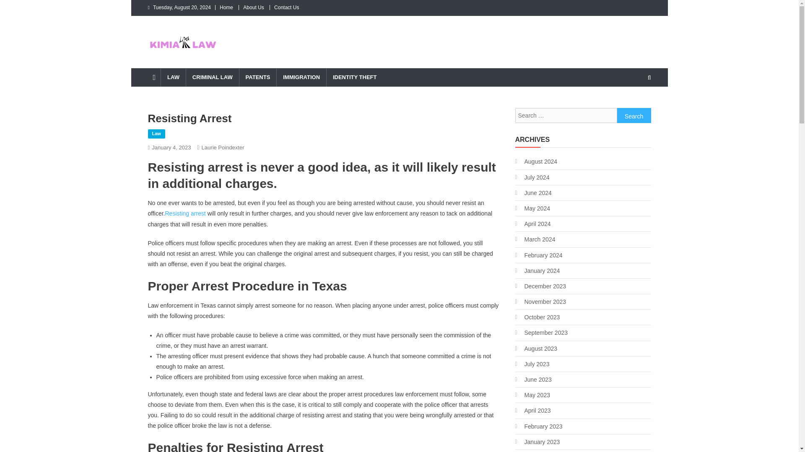  Describe the element at coordinates (258, 77) in the screenshot. I see `PATENTS` at that location.